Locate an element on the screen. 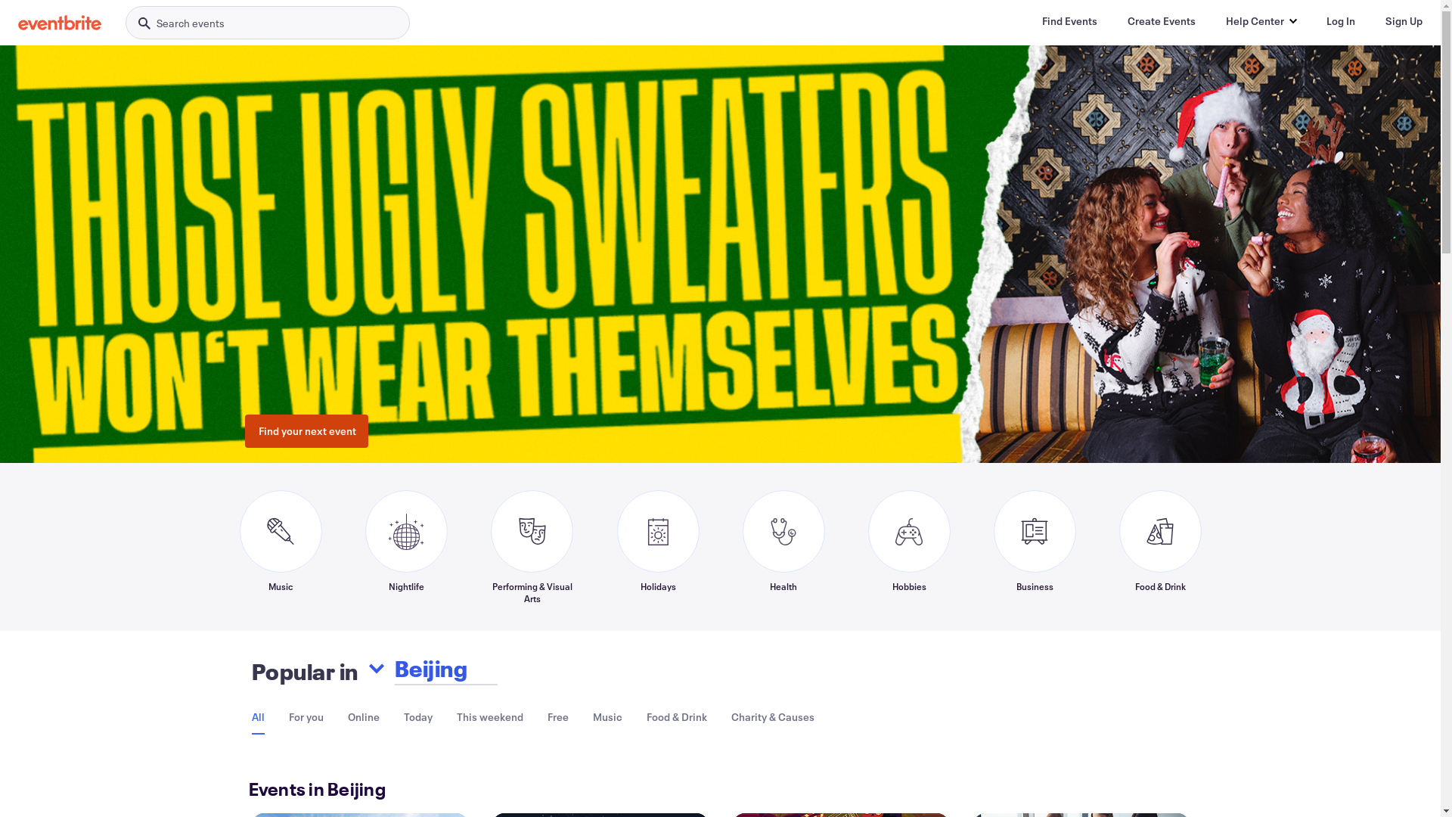  Find your next event is located at coordinates (307, 431).